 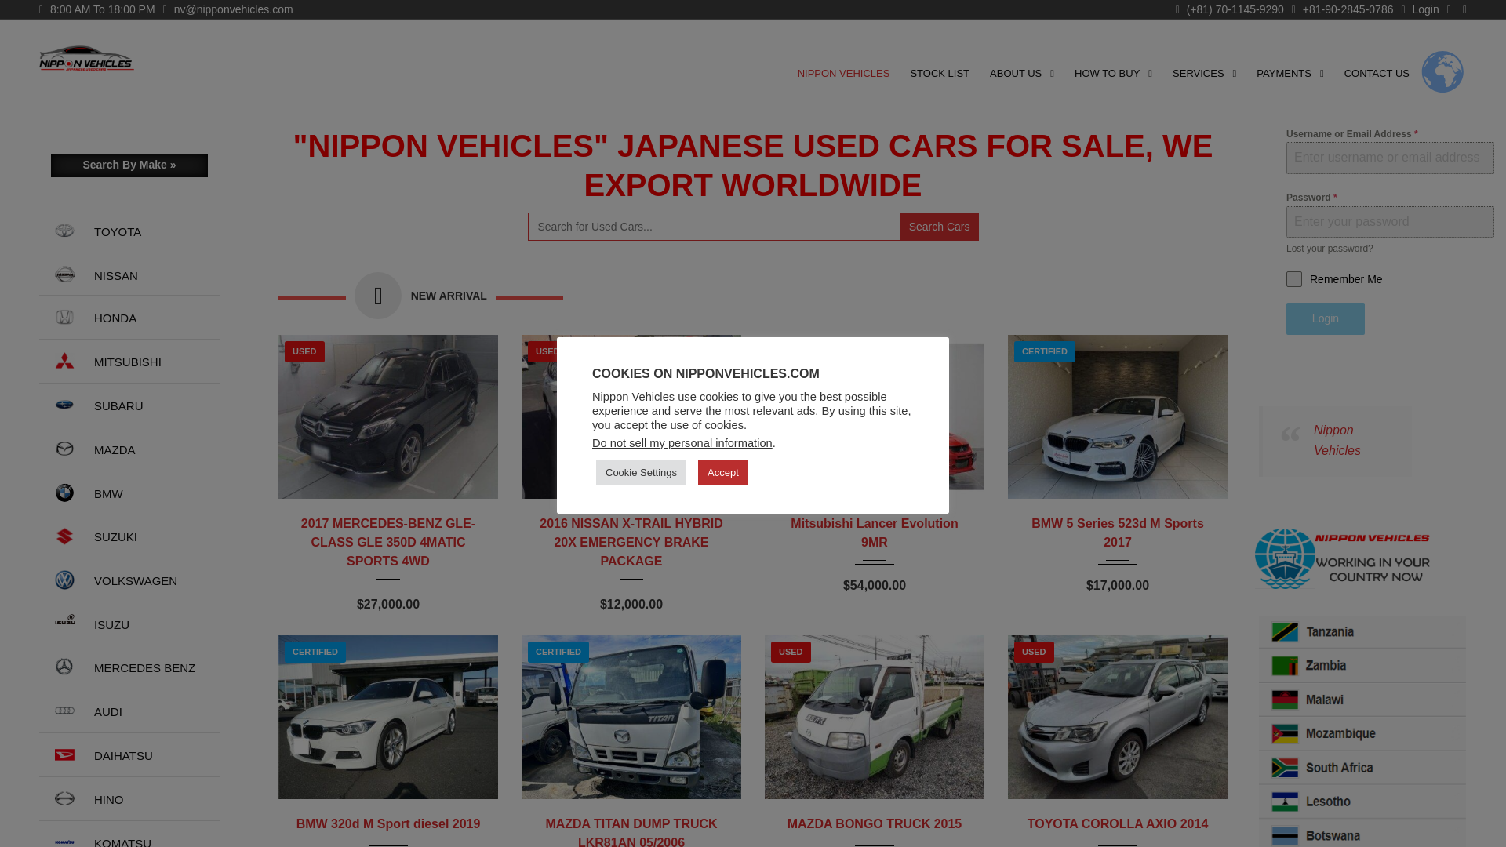 I want to click on Search Cars, so click(x=940, y=226).